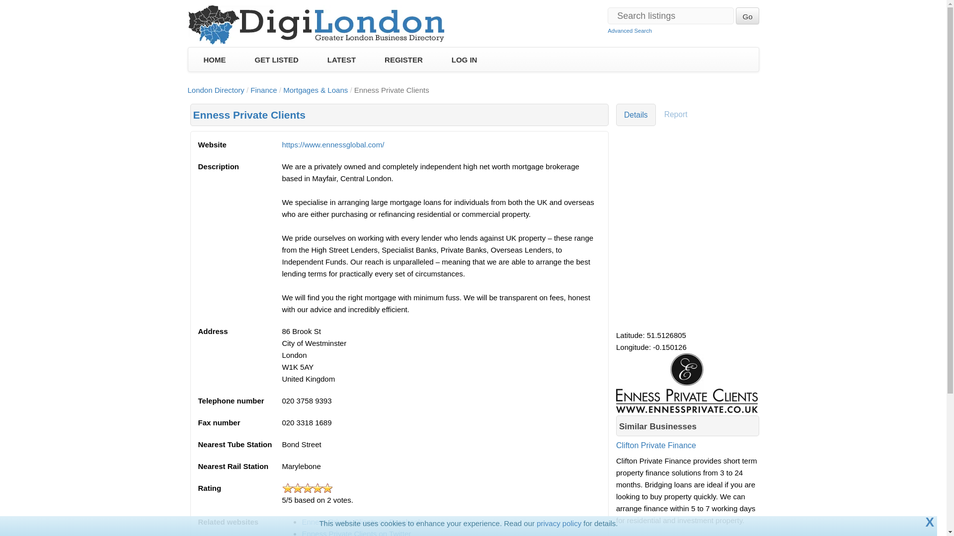 This screenshot has height=536, width=954. Describe the element at coordinates (216, 90) in the screenshot. I see `London Directory` at that location.